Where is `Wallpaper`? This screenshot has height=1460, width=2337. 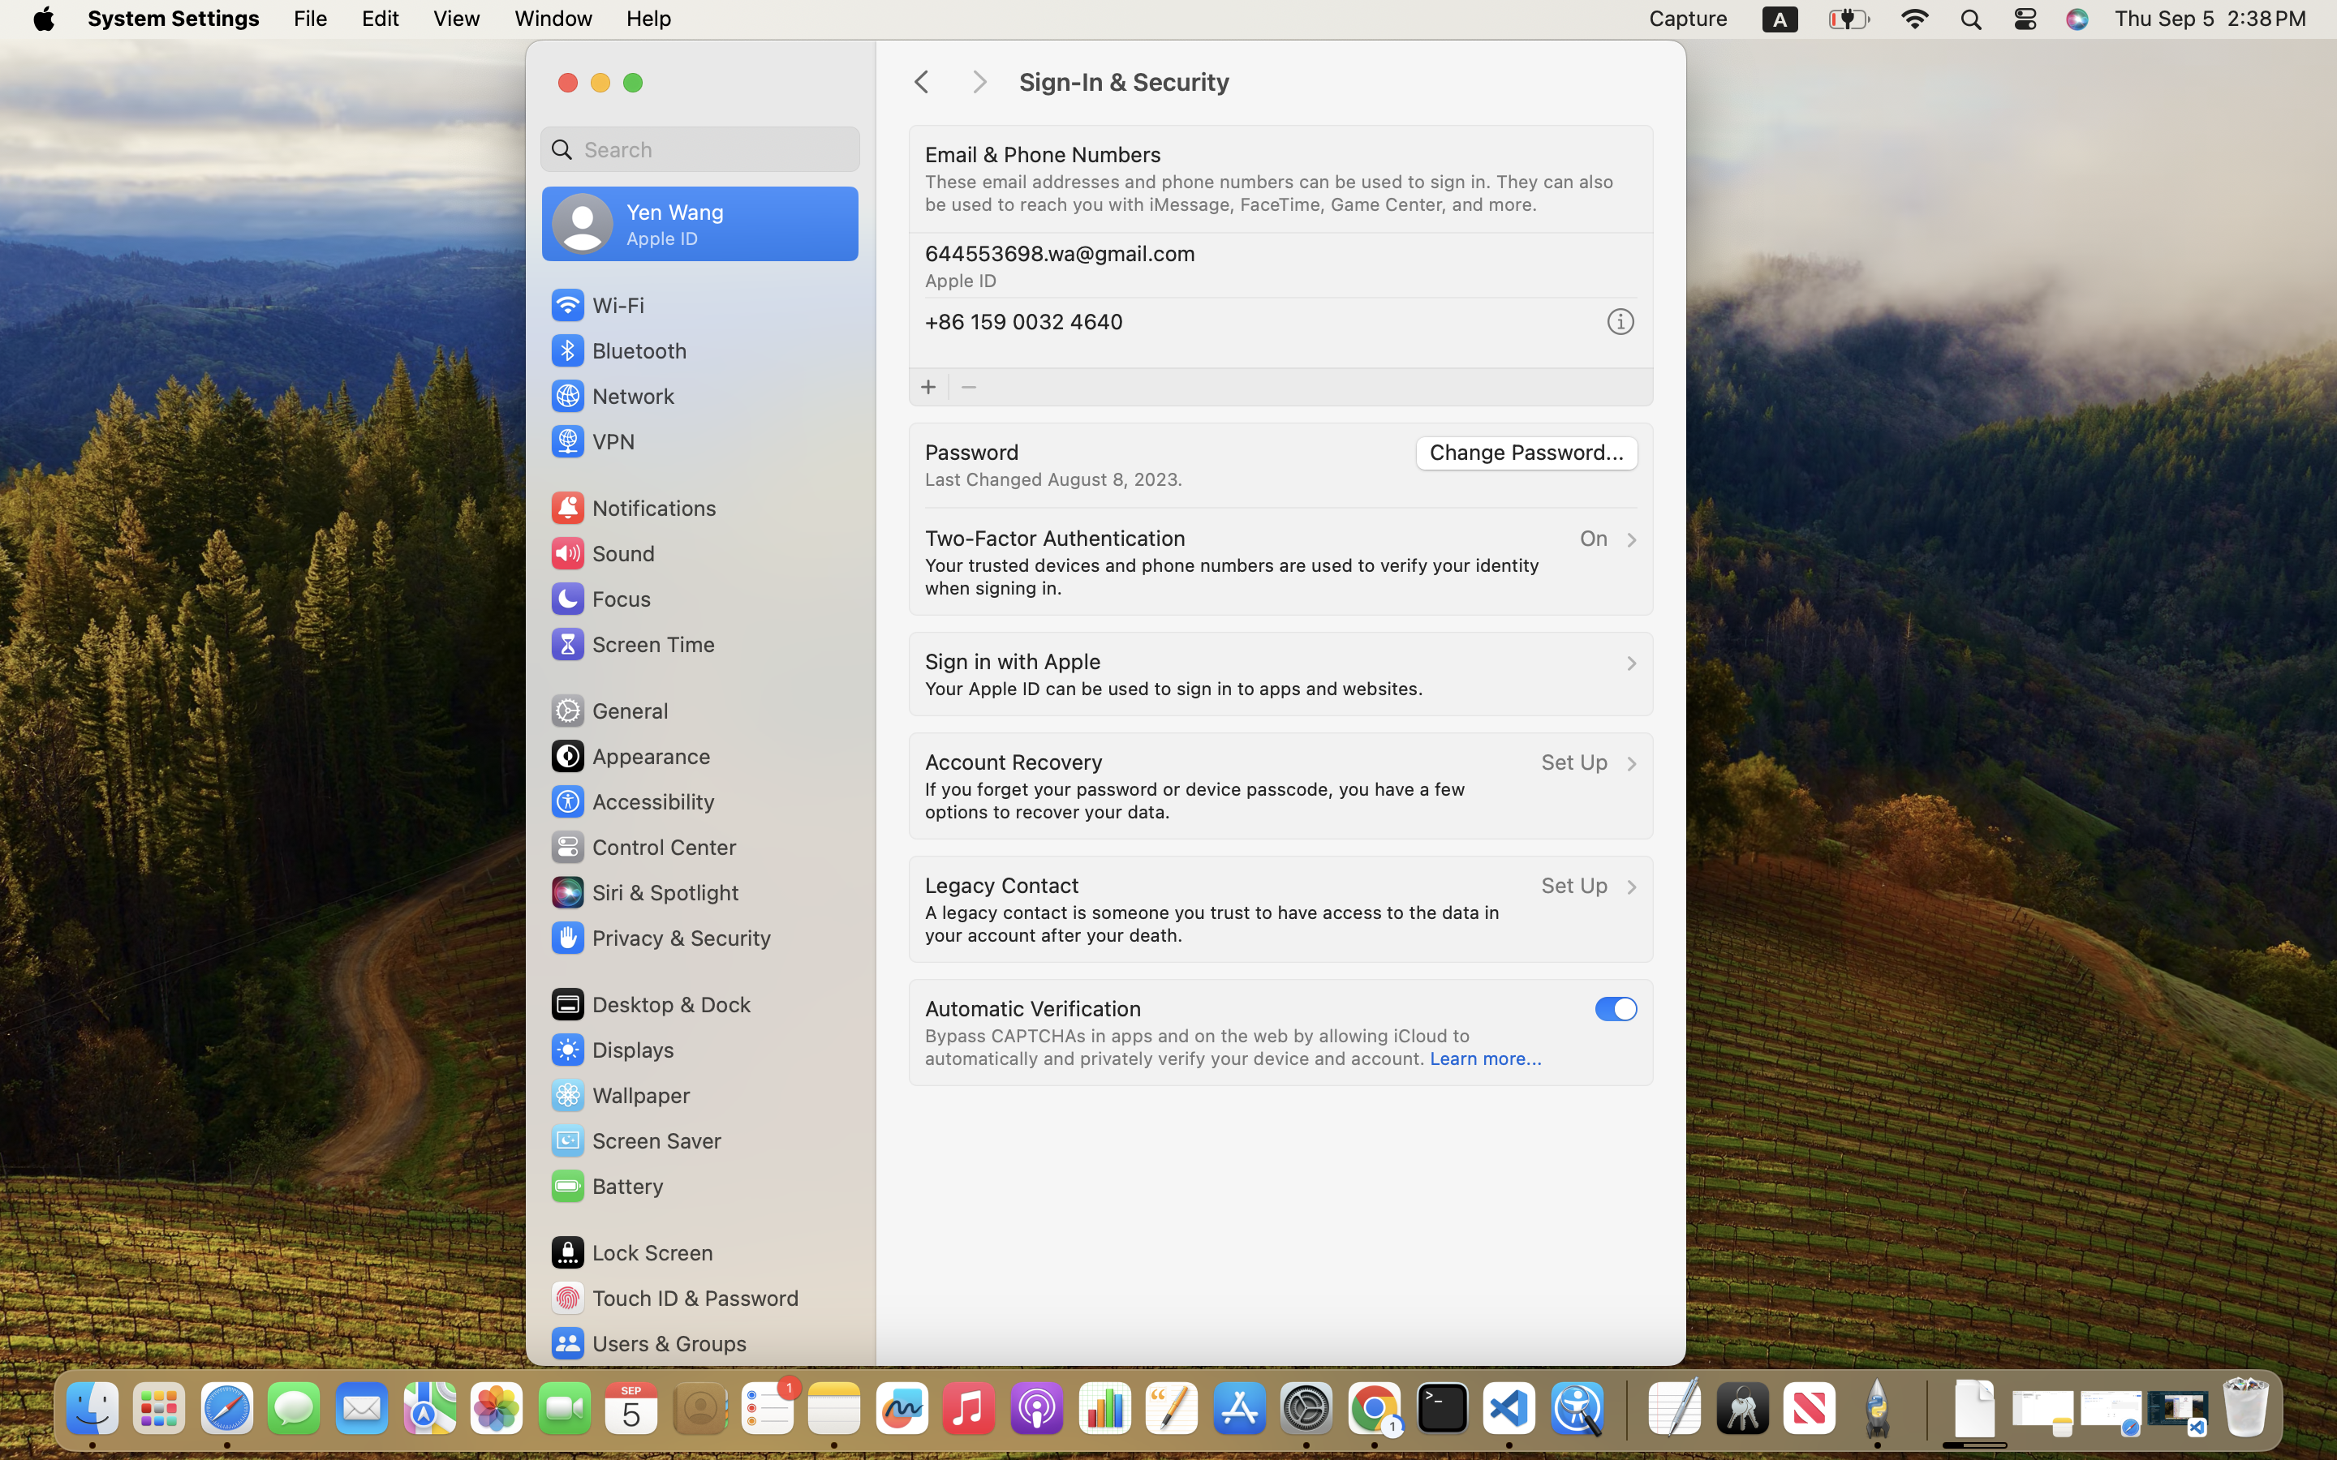 Wallpaper is located at coordinates (619, 1095).